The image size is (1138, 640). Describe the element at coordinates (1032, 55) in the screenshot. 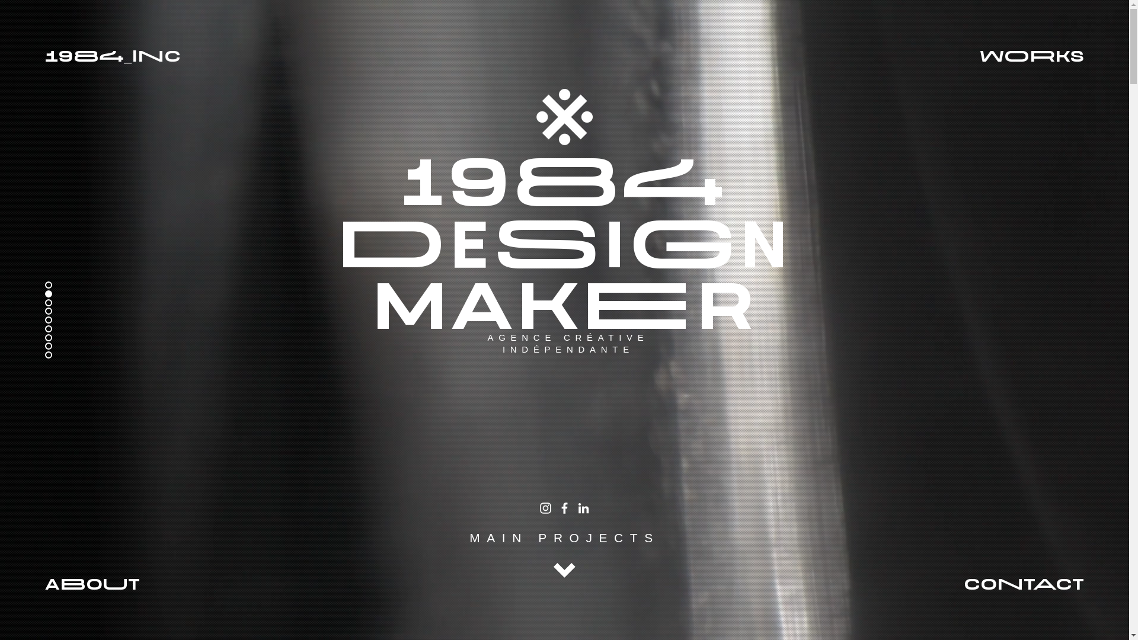

I see `works` at that location.